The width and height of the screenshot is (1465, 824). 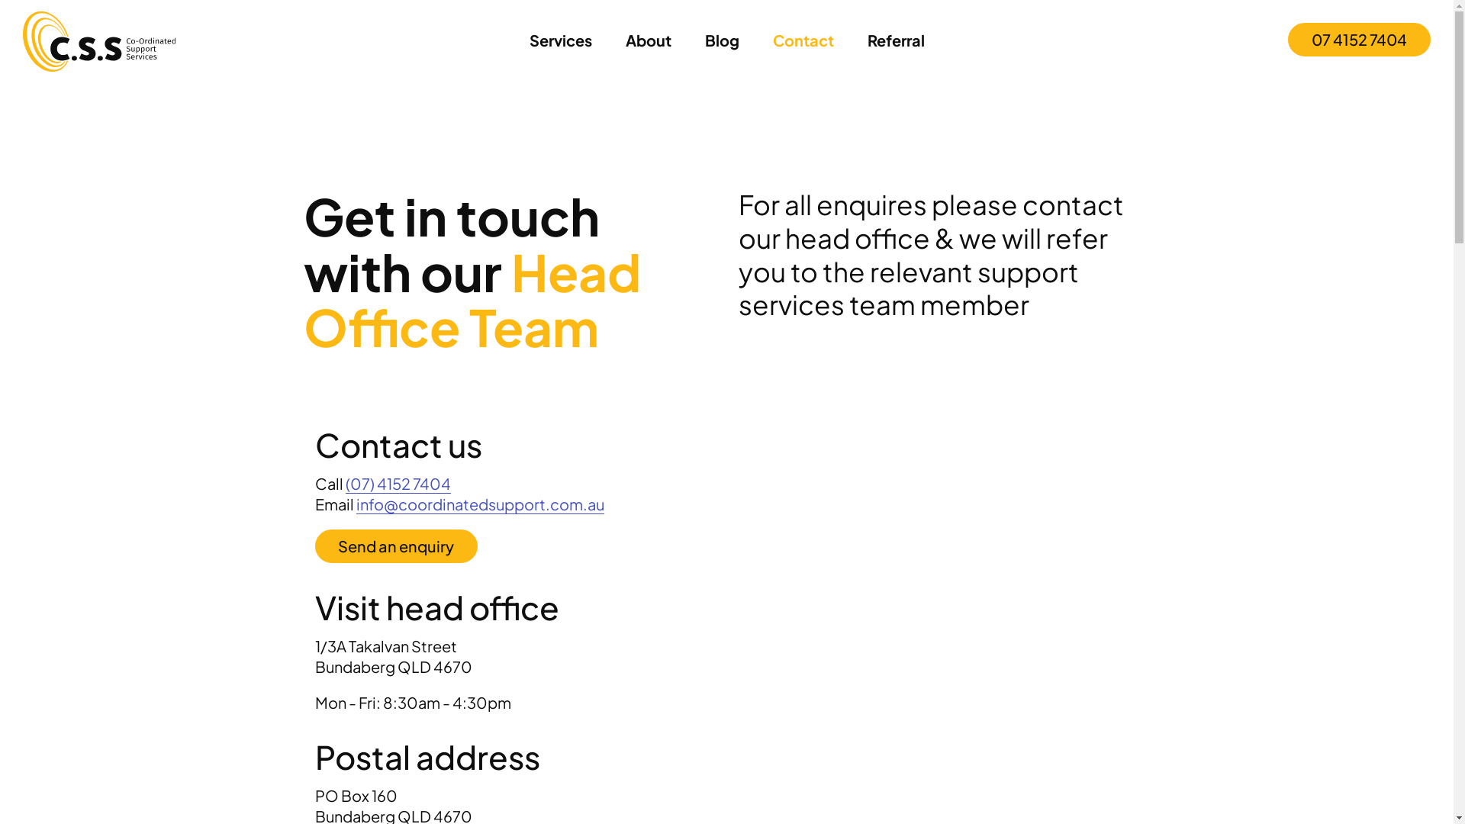 What do you see at coordinates (649, 41) in the screenshot?
I see `About` at bounding box center [649, 41].